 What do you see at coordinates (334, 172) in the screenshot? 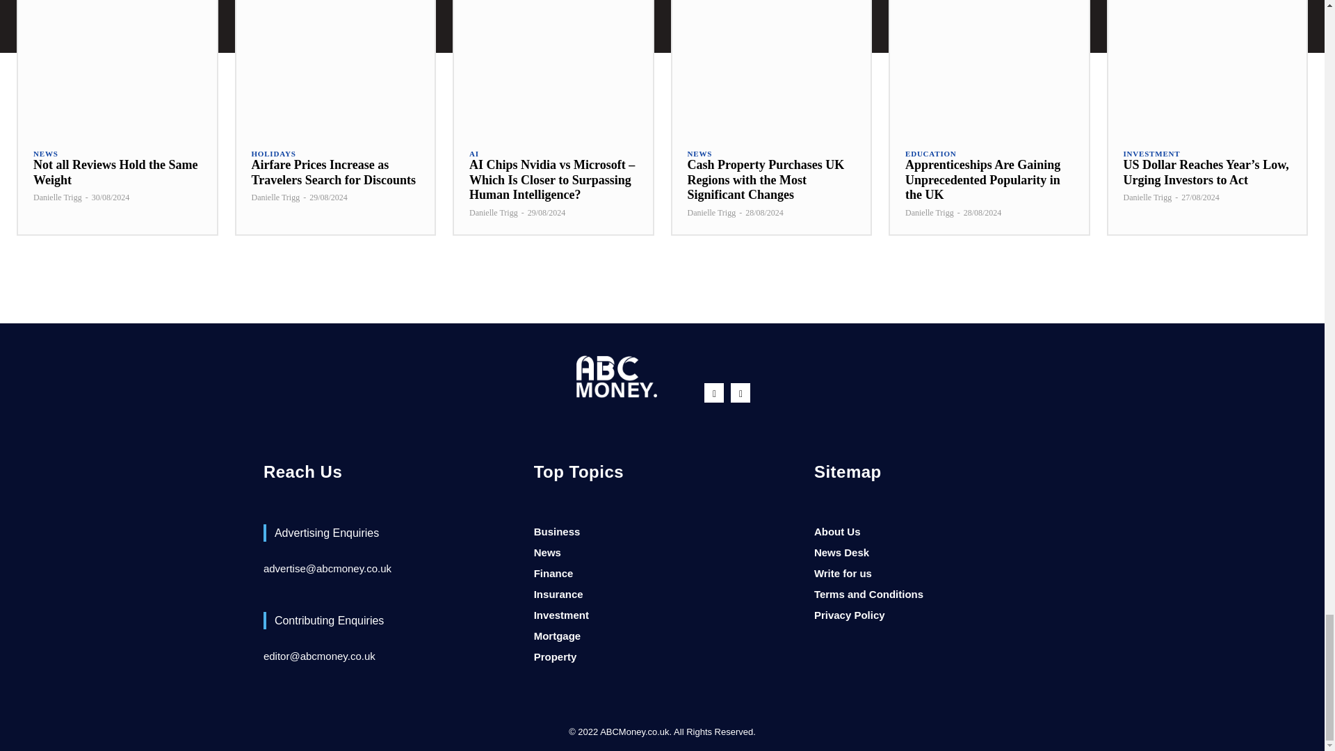
I see `Airfare Prices Increase as Travelers Search for Discounts` at bounding box center [334, 172].